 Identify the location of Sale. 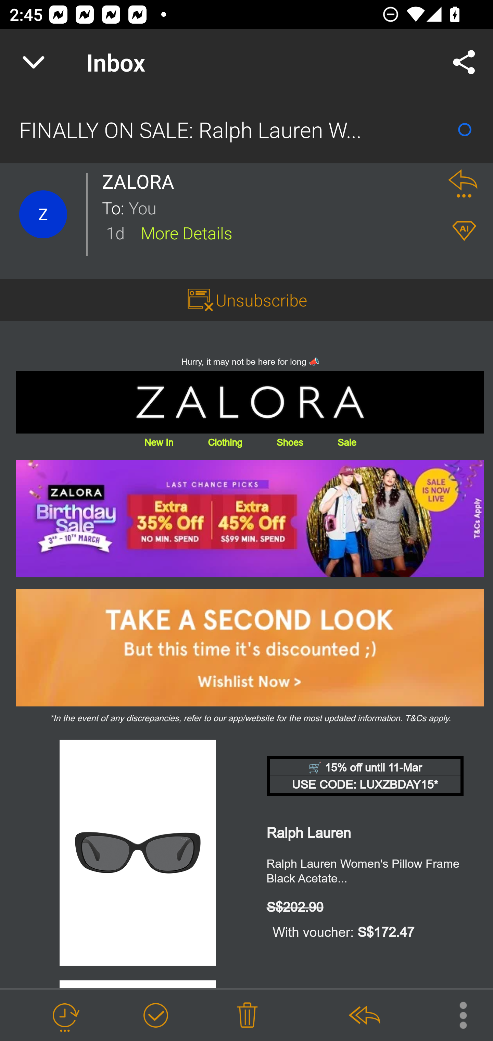
(346, 442).